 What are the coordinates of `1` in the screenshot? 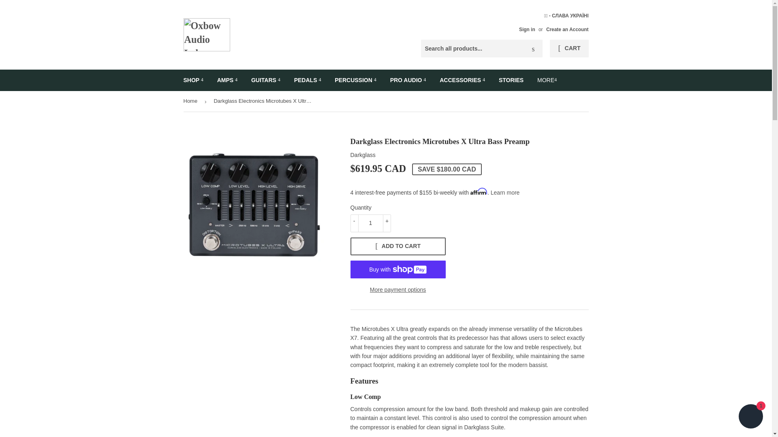 It's located at (370, 223).